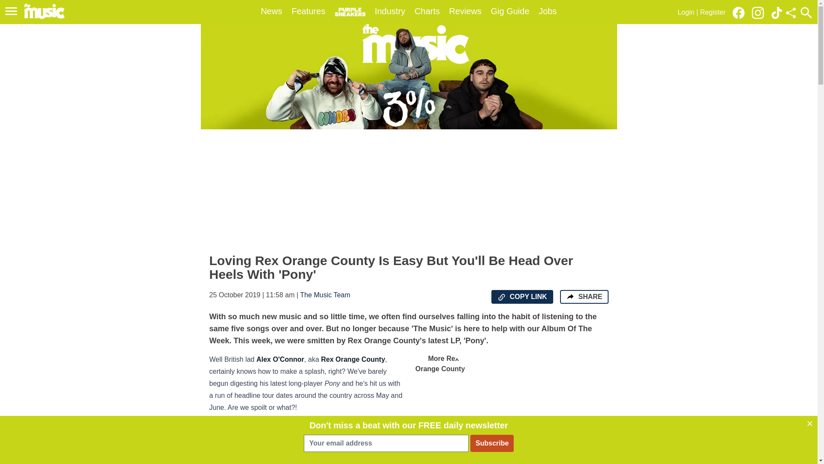 The width and height of the screenshot is (824, 464). I want to click on Link to our Facebook, so click(741, 12).